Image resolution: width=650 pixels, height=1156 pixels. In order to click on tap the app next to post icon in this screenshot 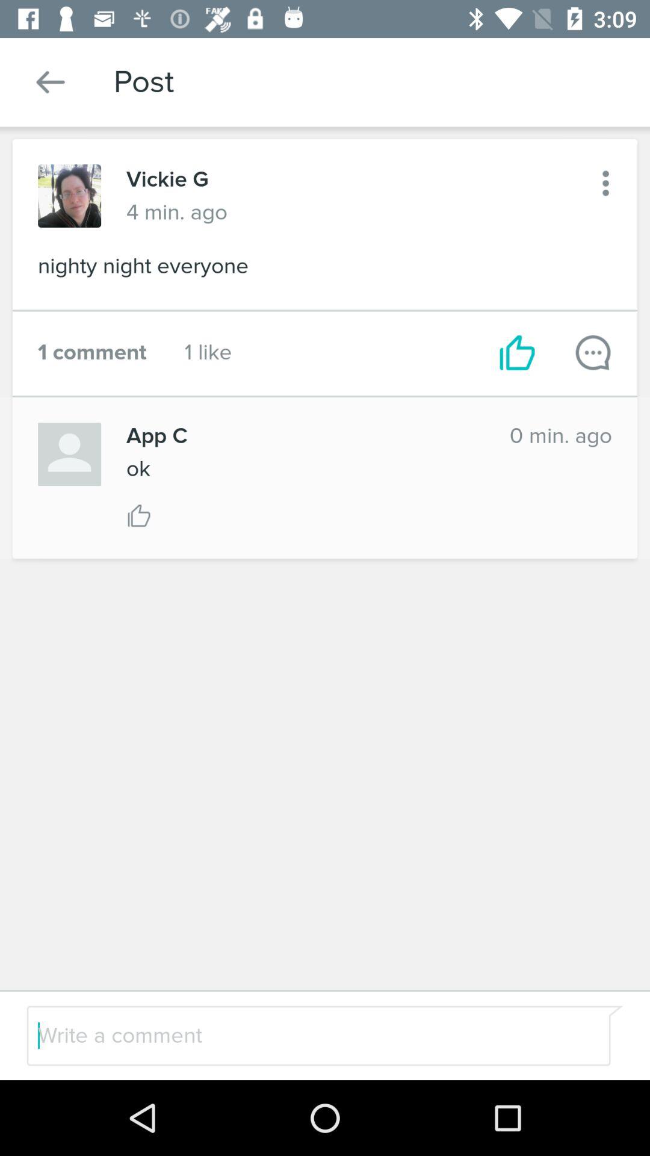, I will do `click(51, 82)`.